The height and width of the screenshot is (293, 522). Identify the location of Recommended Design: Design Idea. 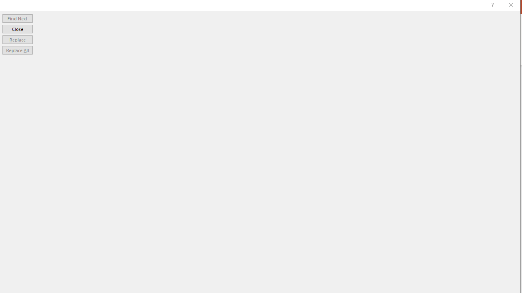
(458, 116).